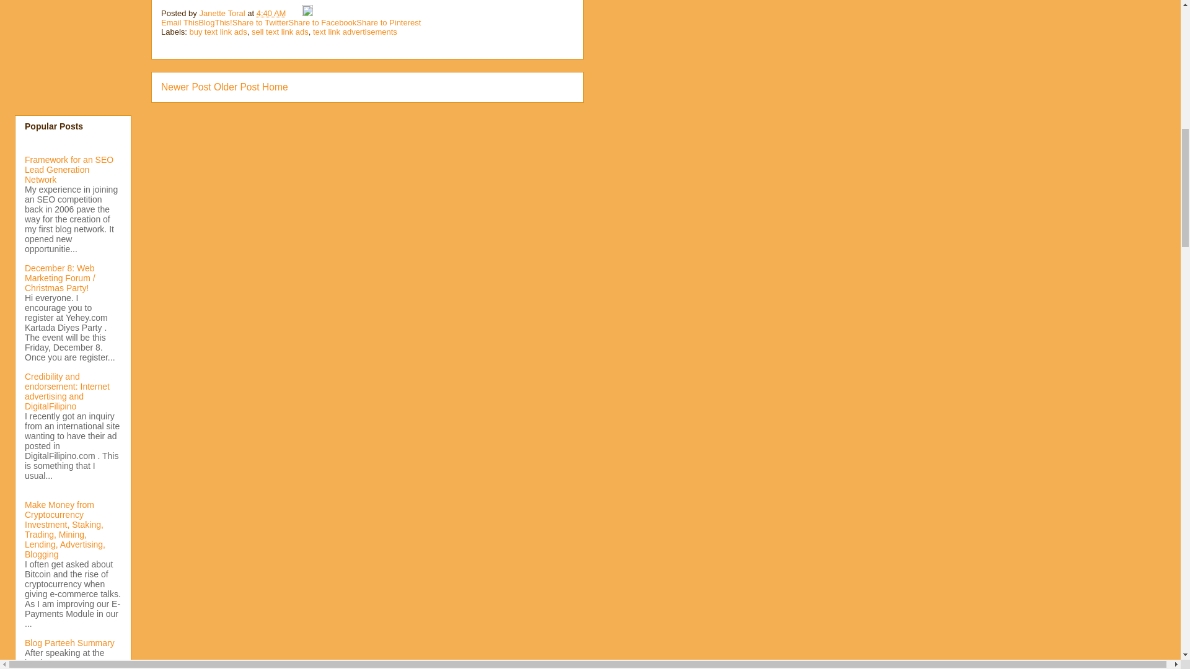 Image resolution: width=1190 pixels, height=669 pixels. What do you see at coordinates (180, 22) in the screenshot?
I see `Email This` at bounding box center [180, 22].